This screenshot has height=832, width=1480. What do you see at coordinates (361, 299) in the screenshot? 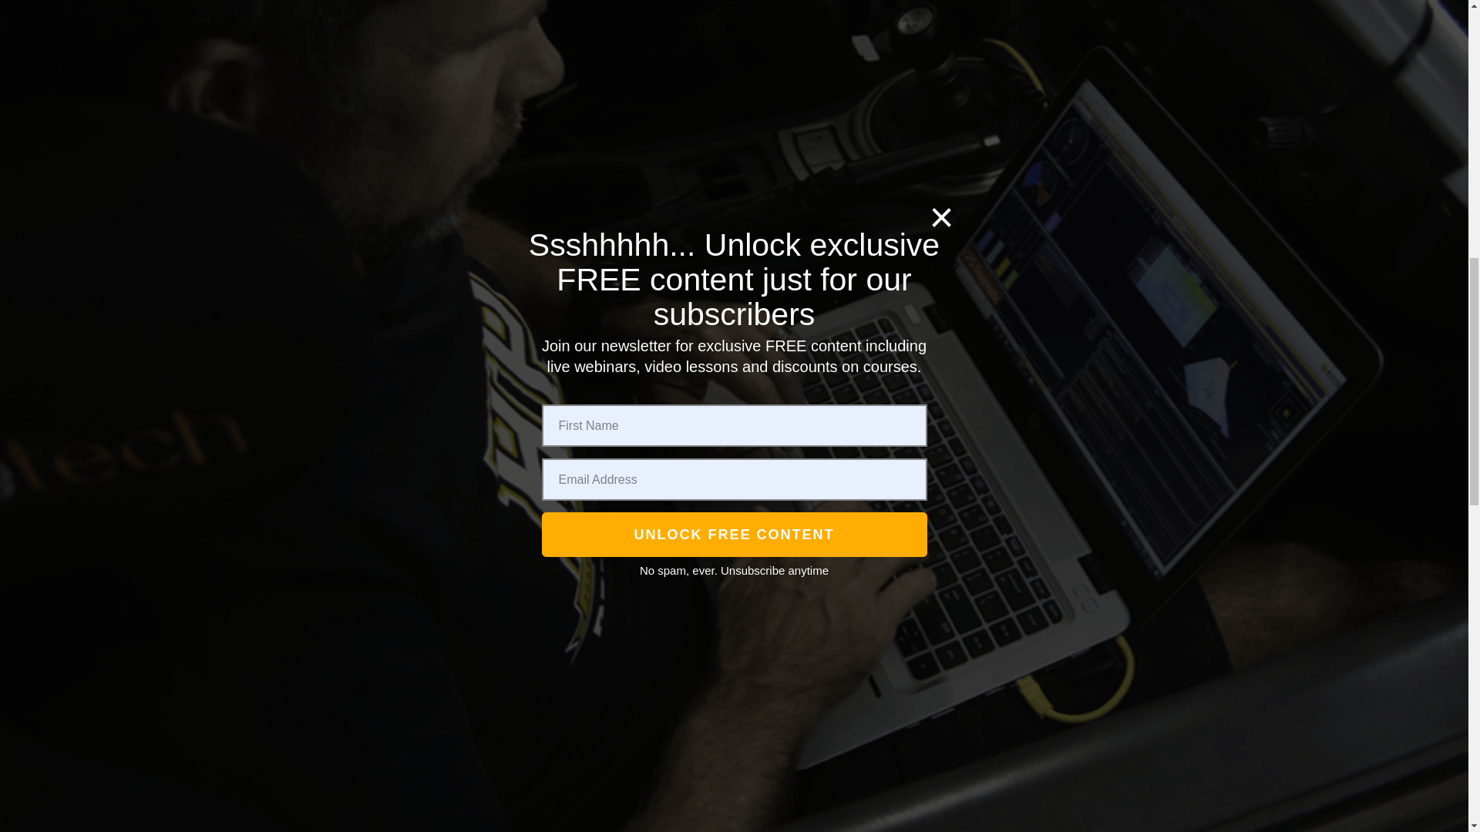
I see `Click here to view David Ferguson` at bounding box center [361, 299].